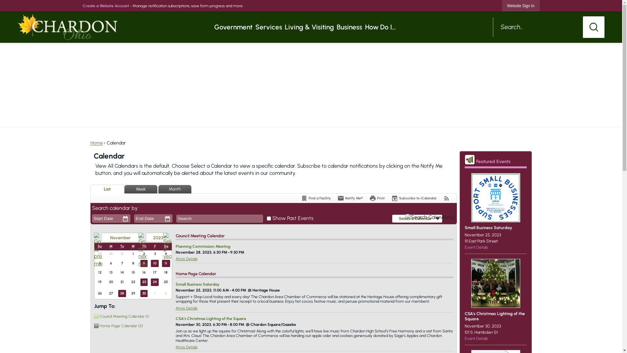 The height and width of the screenshot is (353, 627). What do you see at coordinates (155, 282) in the screenshot?
I see `24` at bounding box center [155, 282].